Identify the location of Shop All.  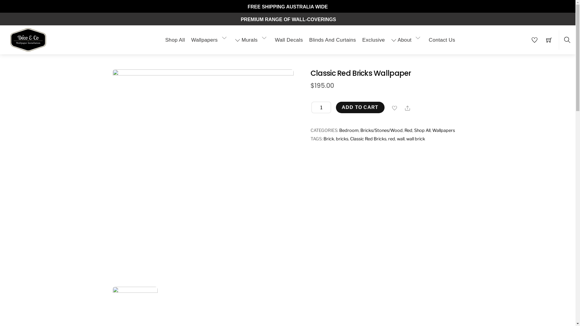
(175, 38).